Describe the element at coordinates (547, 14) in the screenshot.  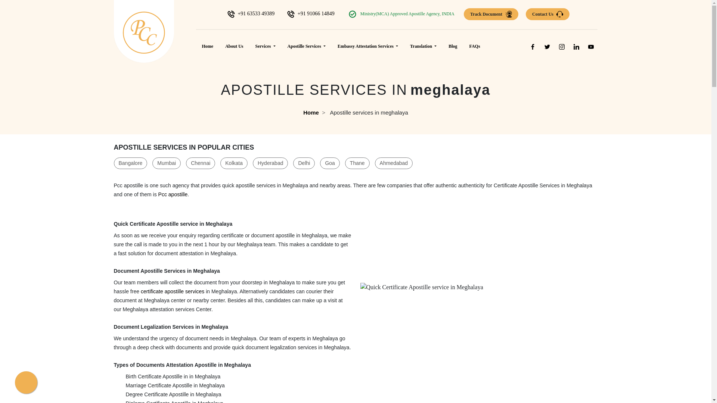
I see `Contact Us` at that location.